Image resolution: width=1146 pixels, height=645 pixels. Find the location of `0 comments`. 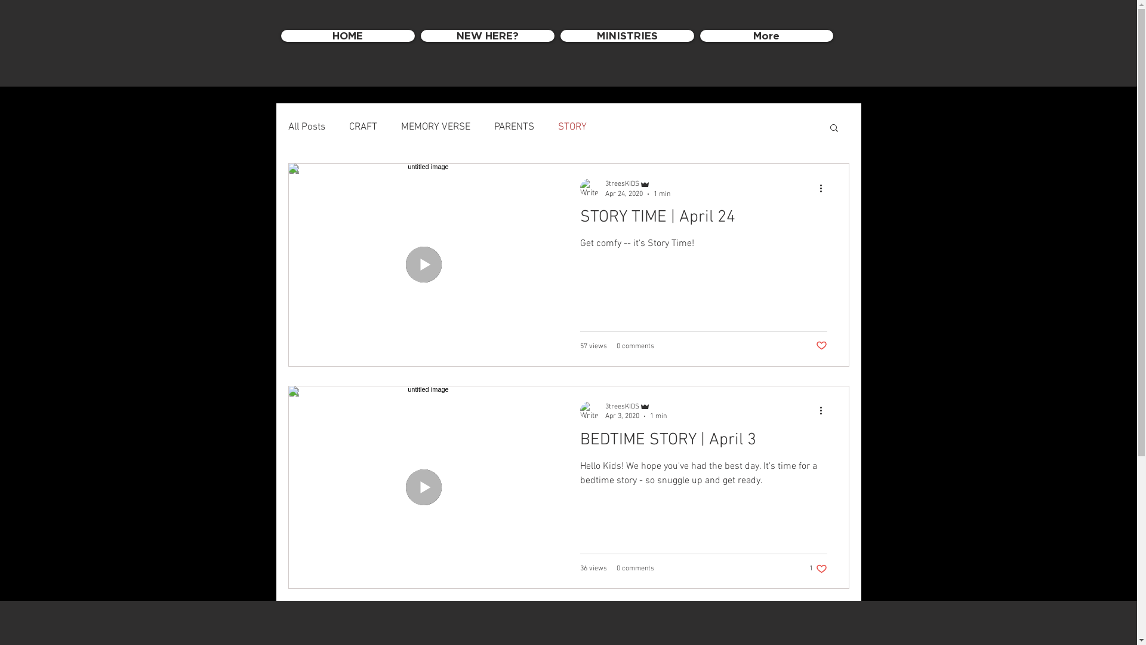

0 comments is located at coordinates (635, 346).